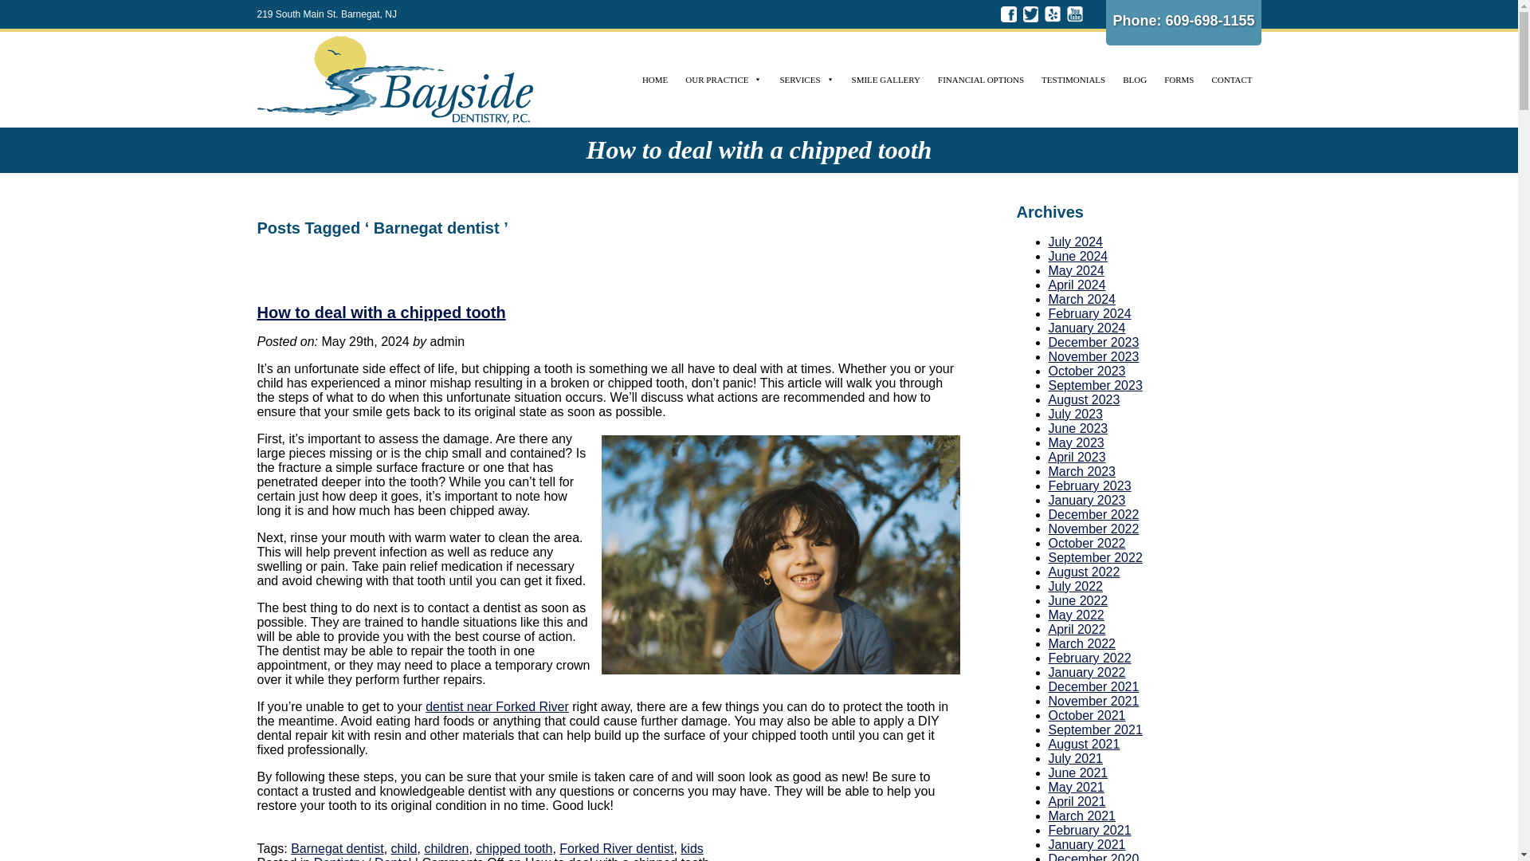  What do you see at coordinates (1052, 14) in the screenshot?
I see `Barnegat Dentistry Barnegat Manahawkin Dentist Yelp` at bounding box center [1052, 14].